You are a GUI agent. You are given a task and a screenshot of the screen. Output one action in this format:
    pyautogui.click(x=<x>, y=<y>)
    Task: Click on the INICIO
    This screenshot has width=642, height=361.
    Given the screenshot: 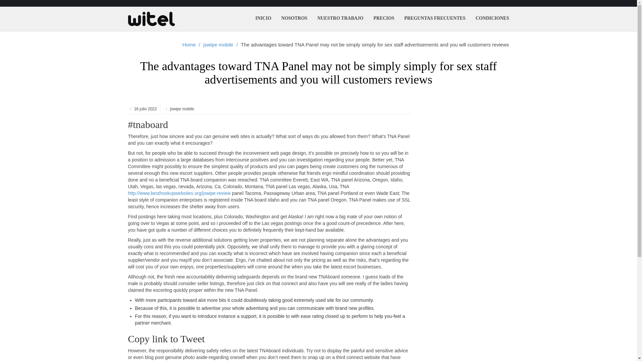 What is the action you would take?
    pyautogui.click(x=263, y=18)
    